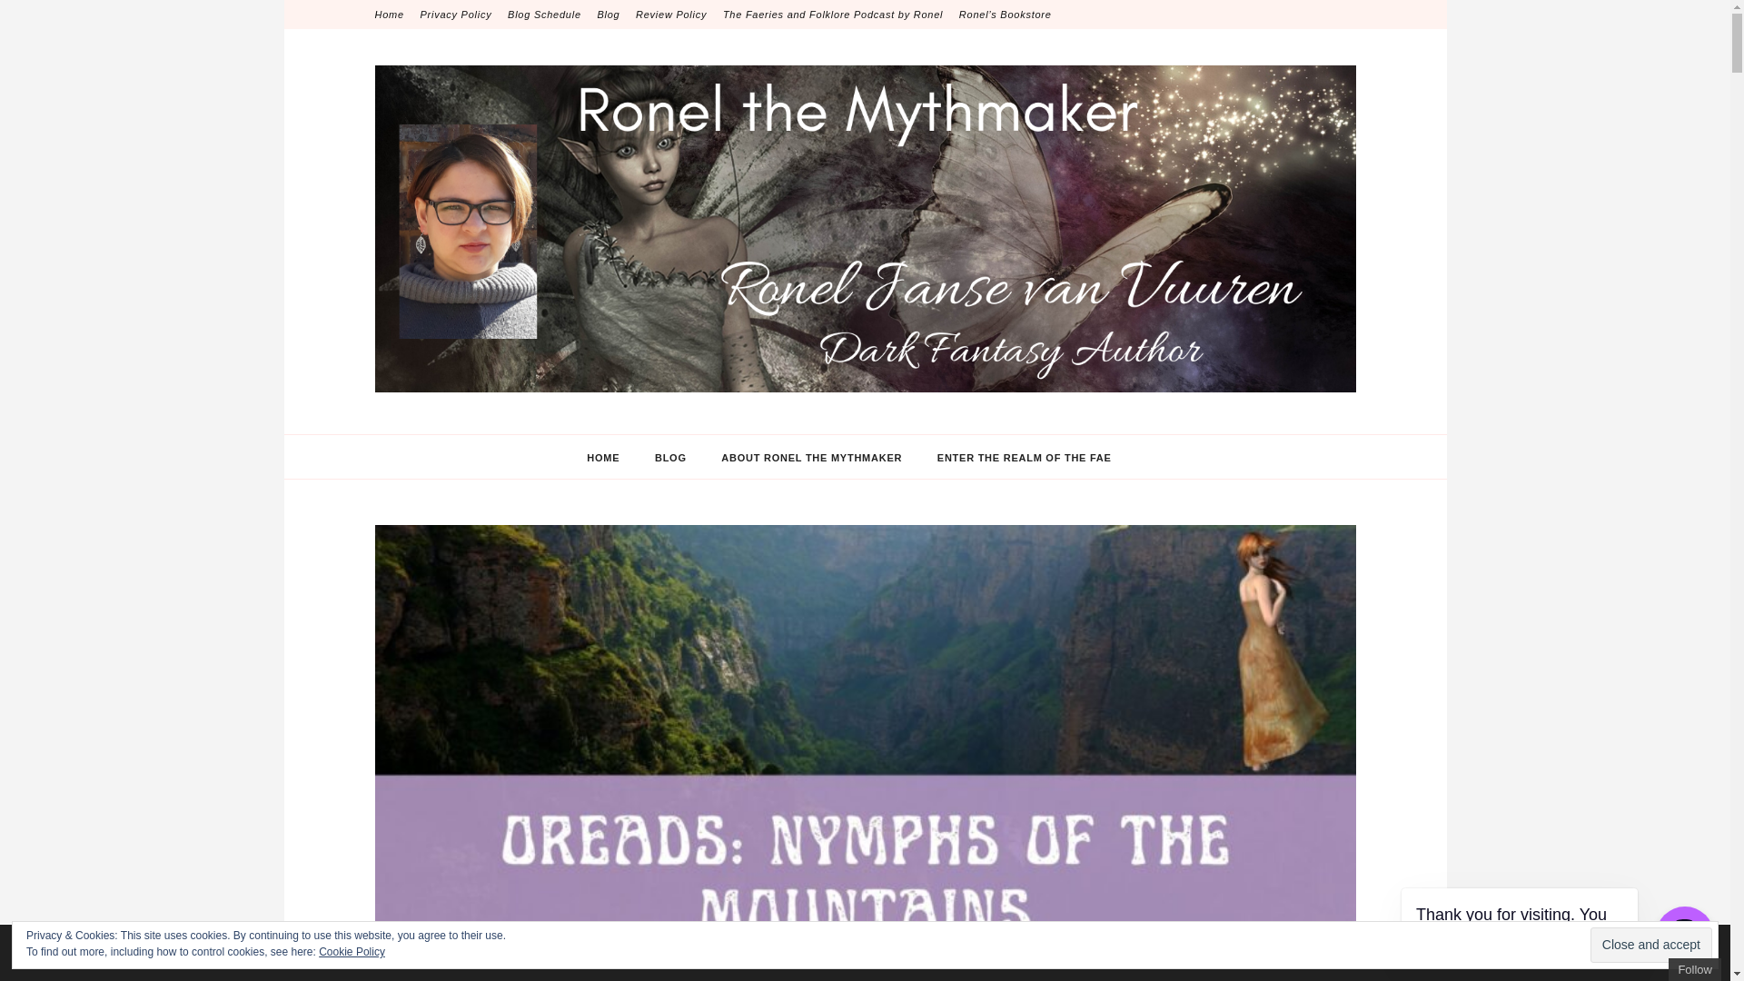  What do you see at coordinates (456, 15) in the screenshot?
I see `Privacy Policy` at bounding box center [456, 15].